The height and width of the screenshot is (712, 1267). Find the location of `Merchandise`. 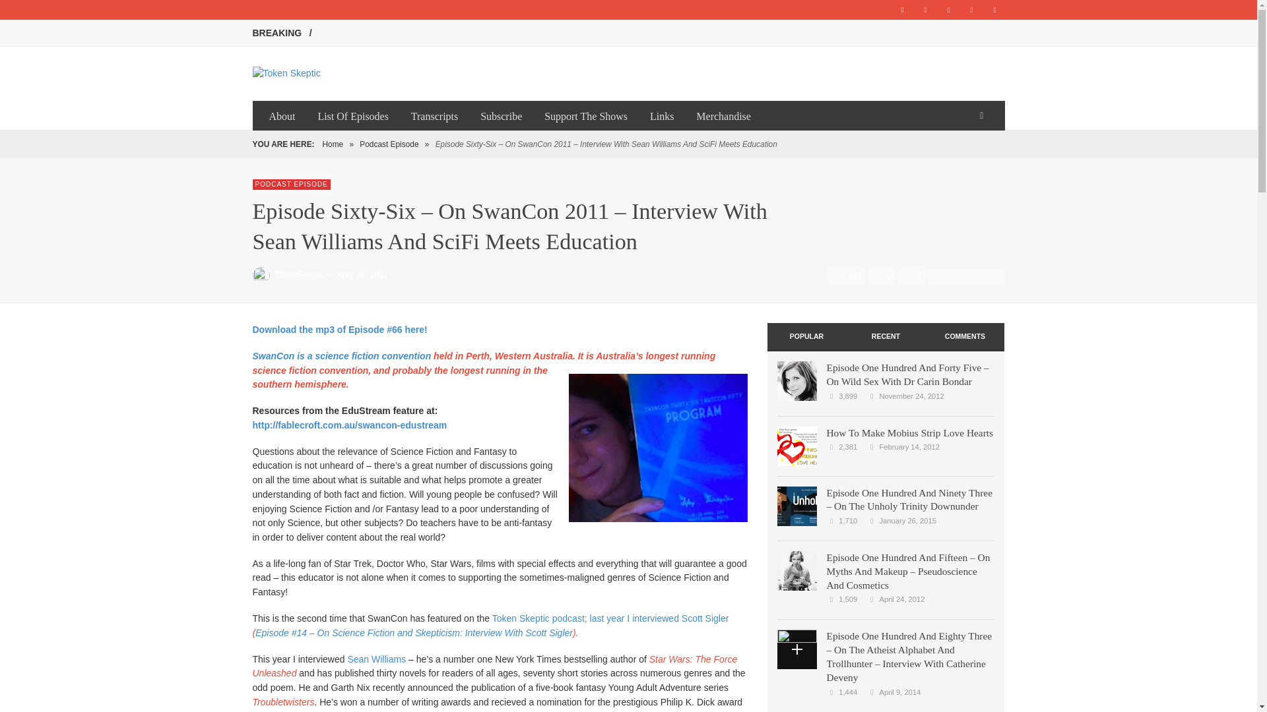

Merchandise is located at coordinates (723, 115).